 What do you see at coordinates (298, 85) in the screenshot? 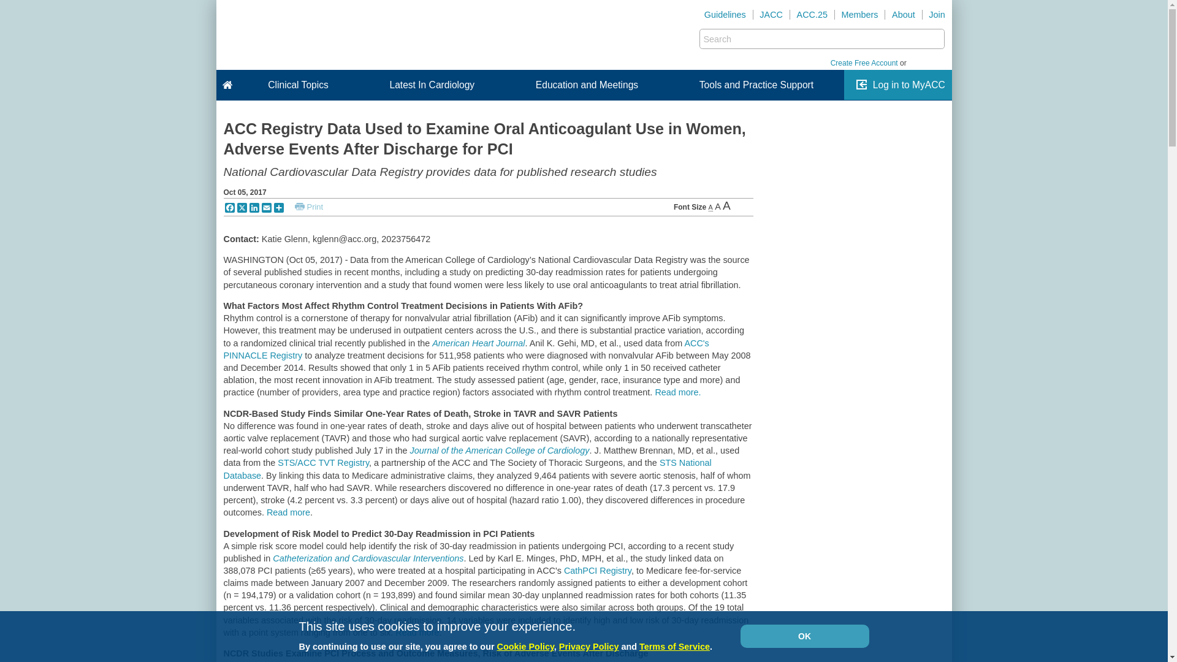
I see `Clinical Topics` at bounding box center [298, 85].